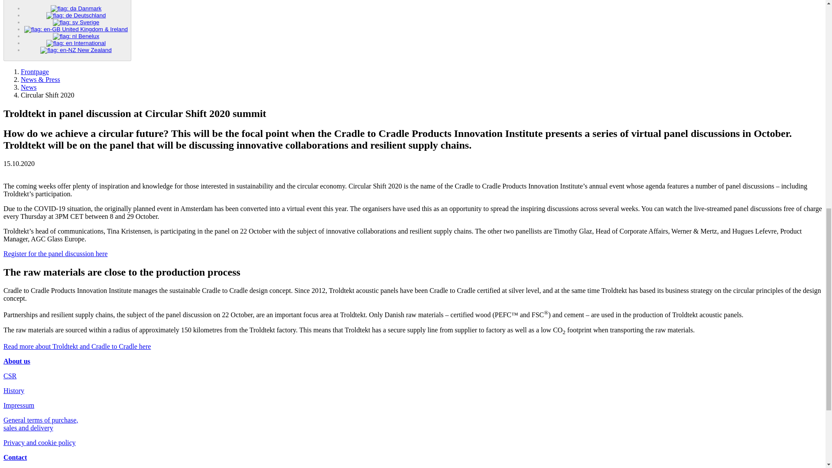 The width and height of the screenshot is (832, 468). I want to click on International, so click(76, 42).